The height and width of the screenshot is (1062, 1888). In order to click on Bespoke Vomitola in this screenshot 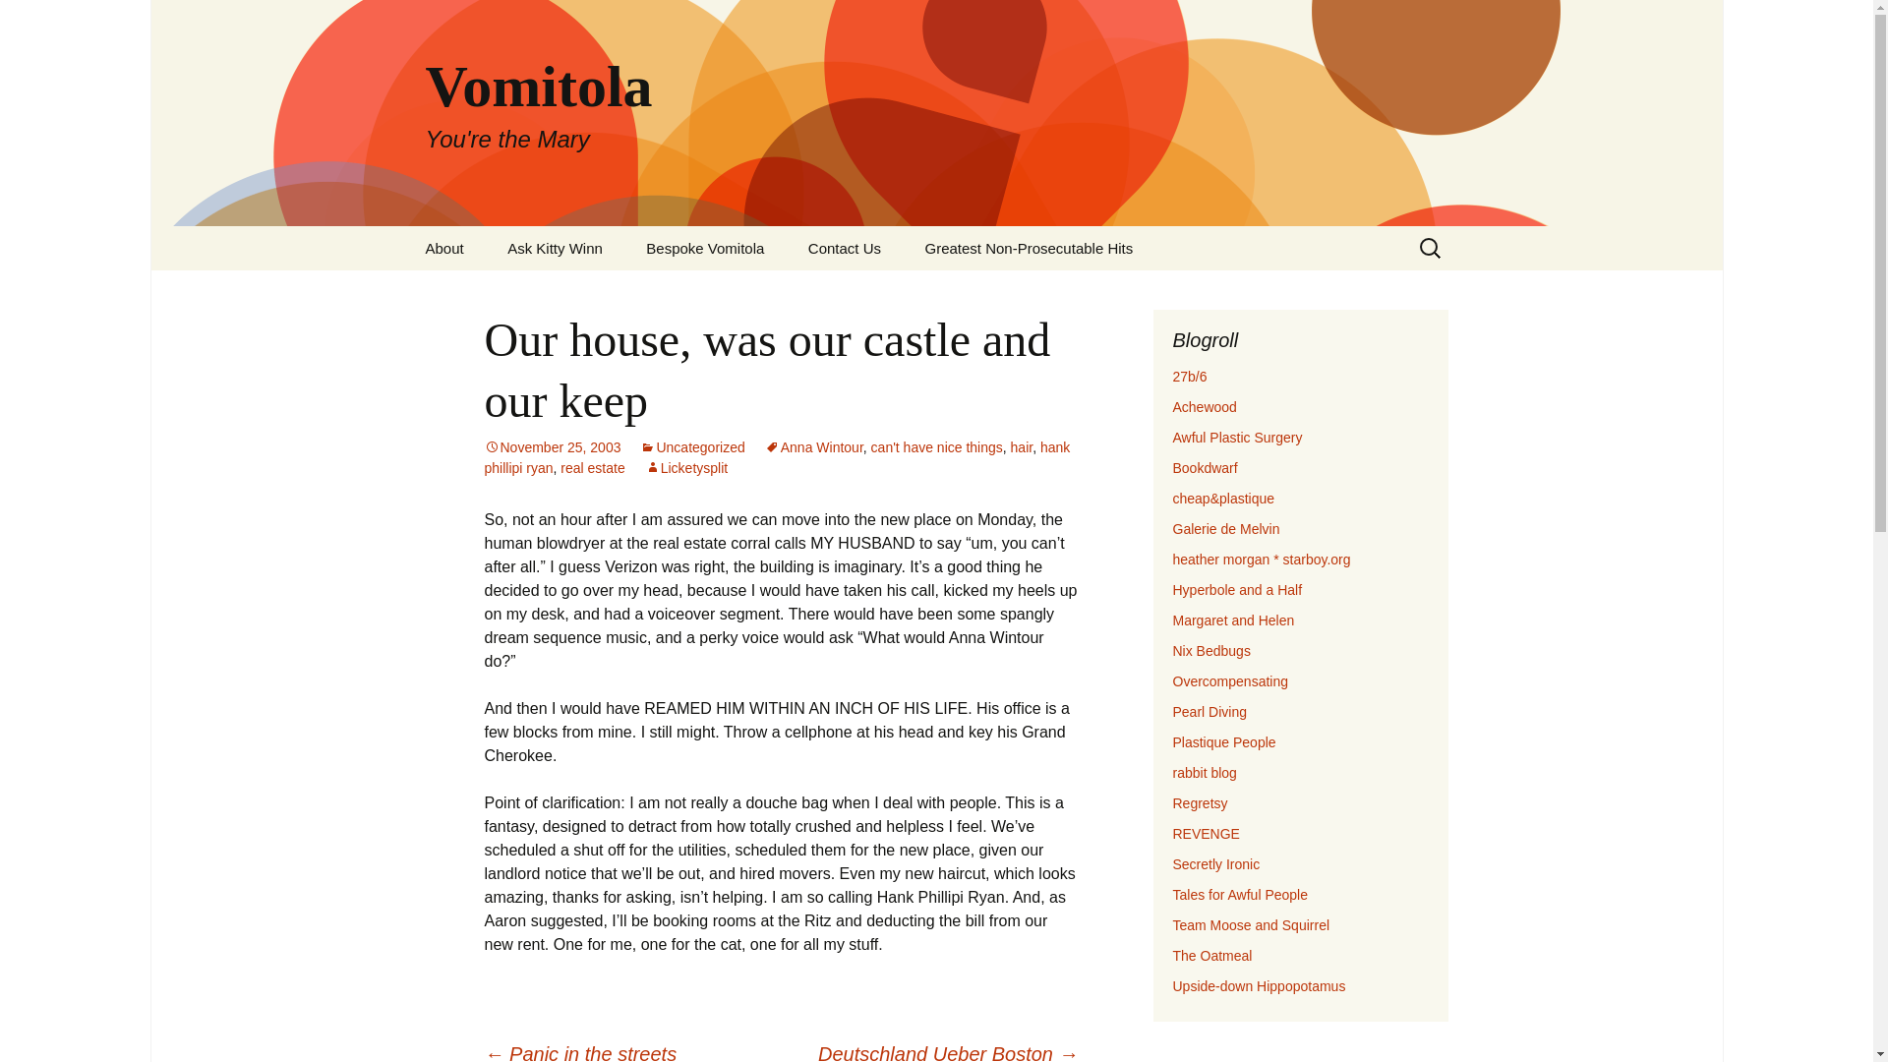, I will do `click(1211, 651)`.